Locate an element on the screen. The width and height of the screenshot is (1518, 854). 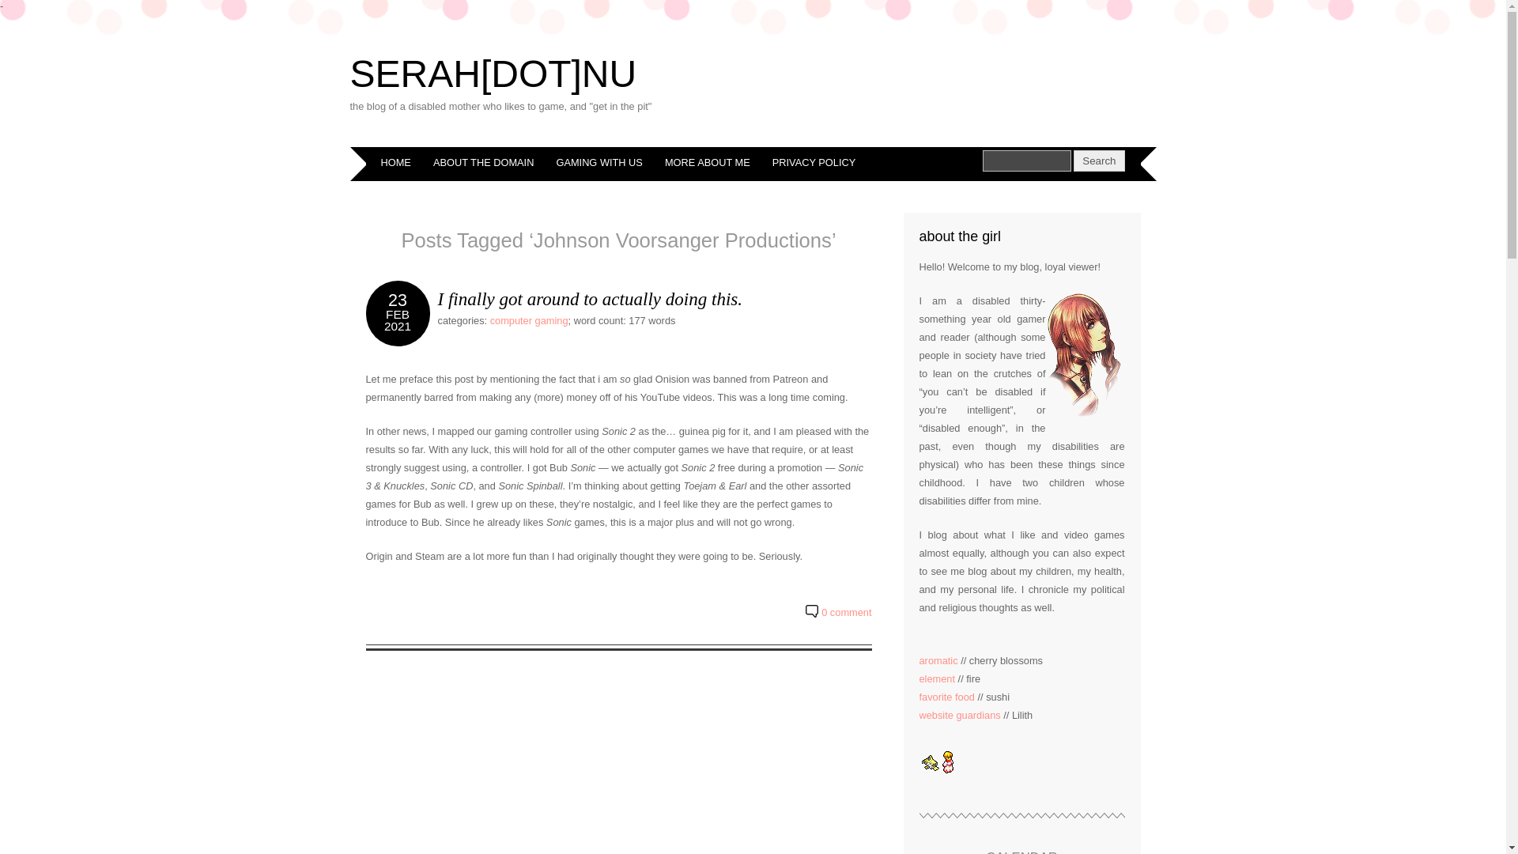
PRIVACY POLICY is located at coordinates (814, 163).